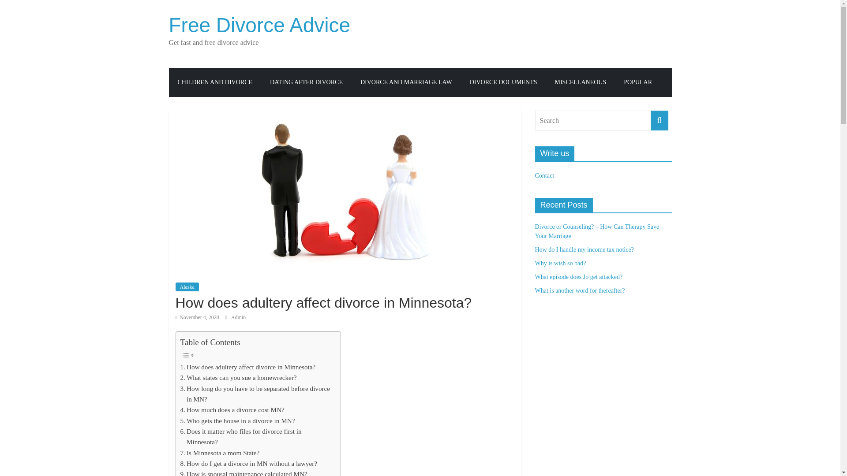 Image resolution: width=847 pixels, height=476 pixels. What do you see at coordinates (248, 464) in the screenshot?
I see `How do I get a divorce in MN without a lawyer?` at bounding box center [248, 464].